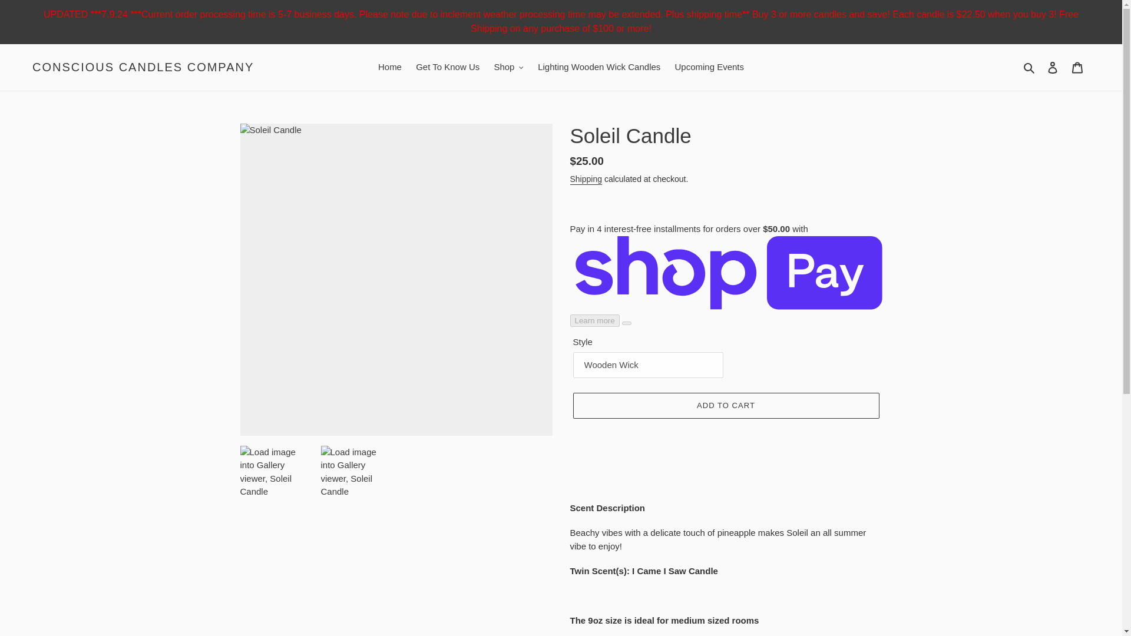 Image resolution: width=1131 pixels, height=636 pixels. Describe the element at coordinates (447, 67) in the screenshot. I see `Get To Know Us` at that location.